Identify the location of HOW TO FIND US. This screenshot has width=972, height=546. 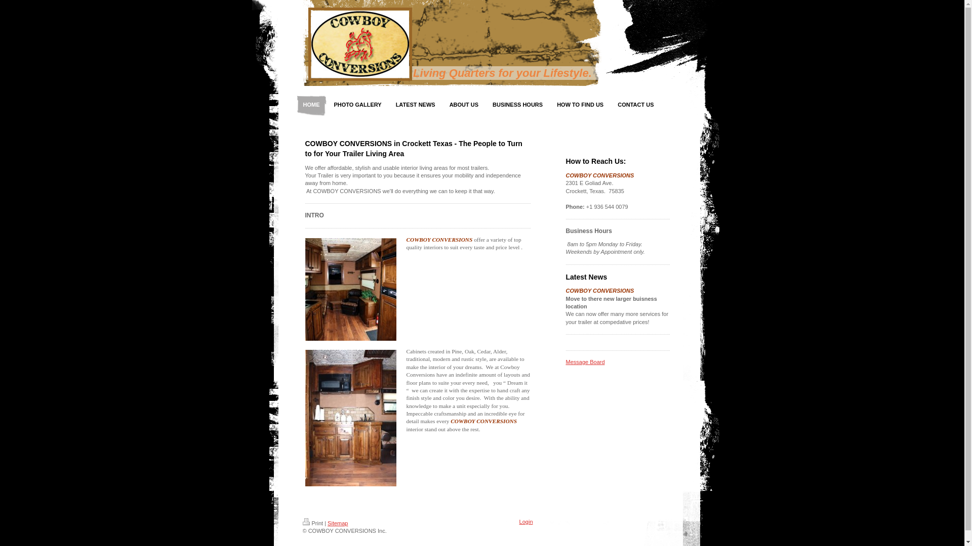
(580, 105).